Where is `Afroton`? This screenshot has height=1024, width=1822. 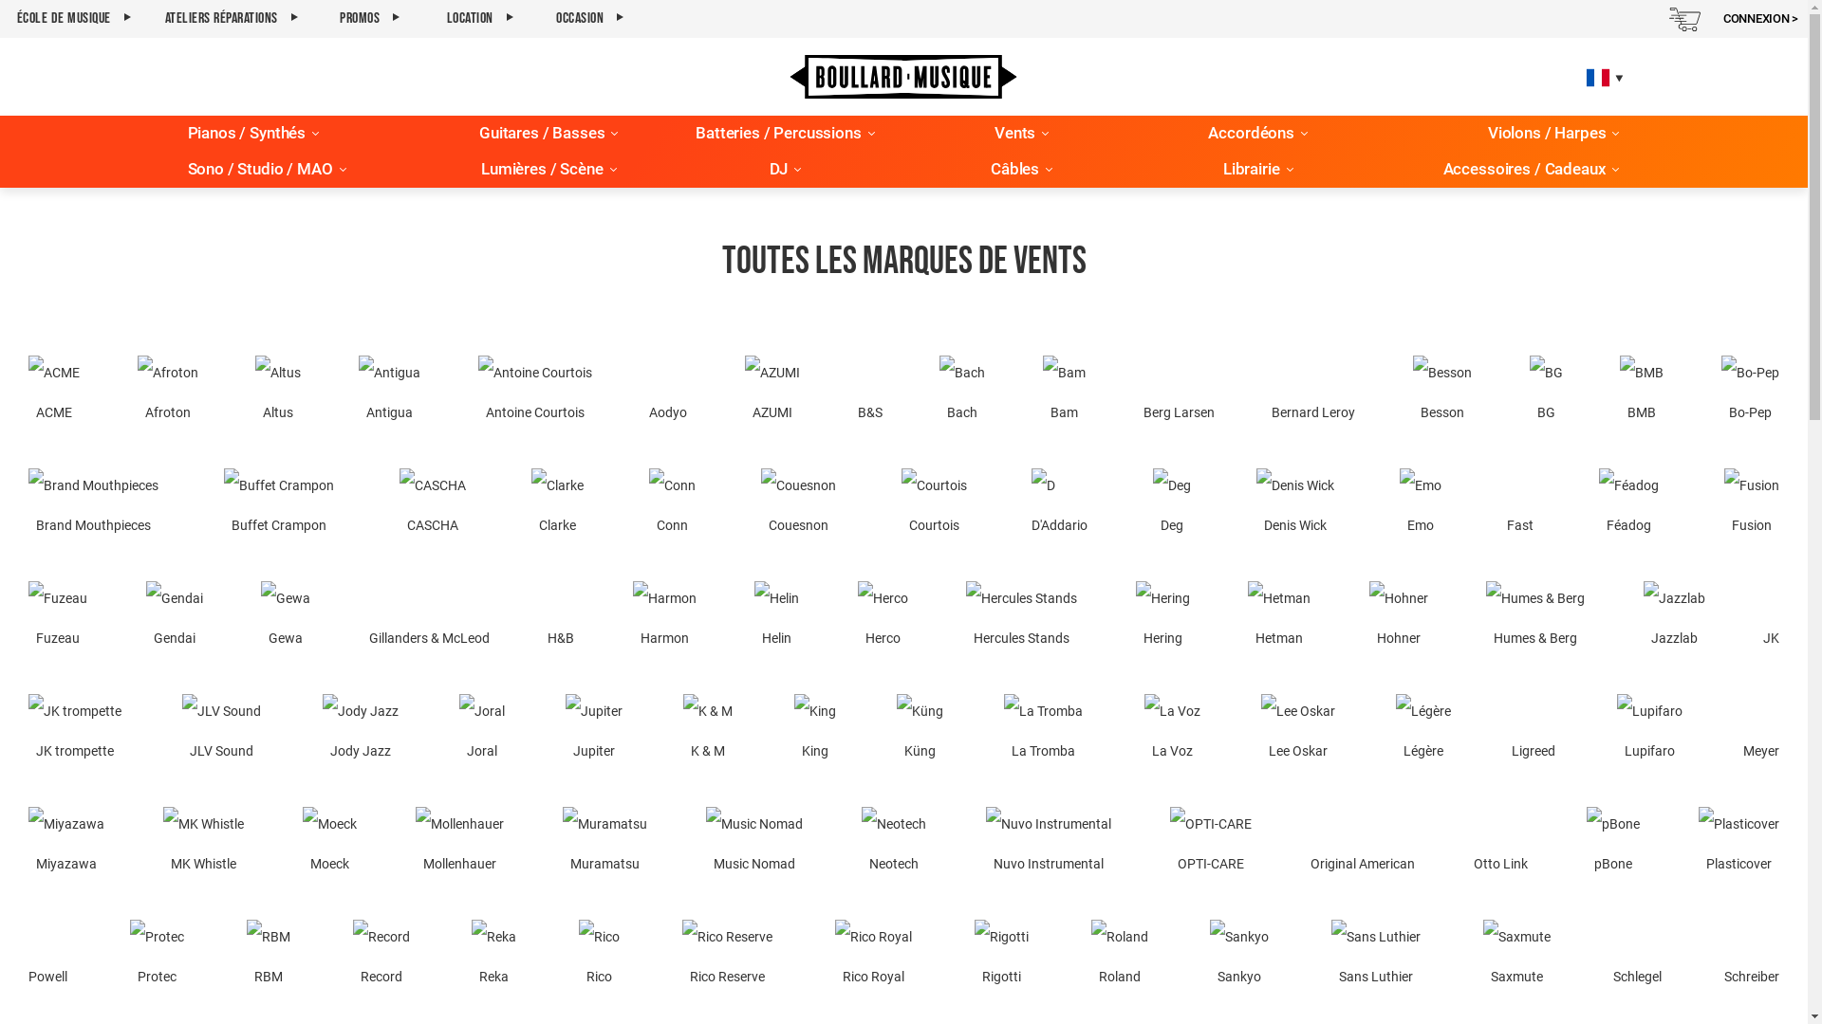 Afroton is located at coordinates (168, 393).